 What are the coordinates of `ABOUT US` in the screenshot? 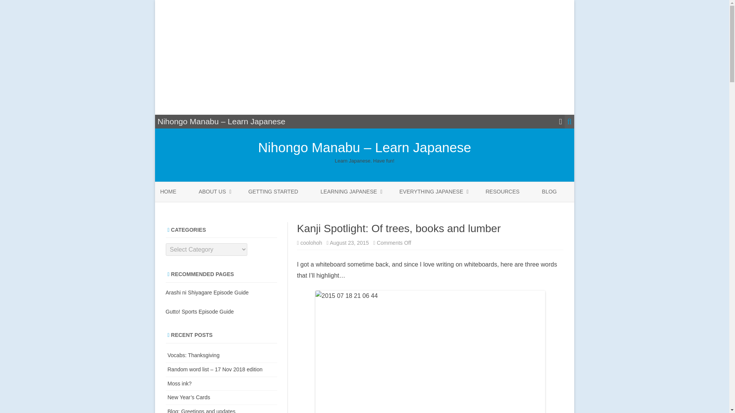 It's located at (212, 192).